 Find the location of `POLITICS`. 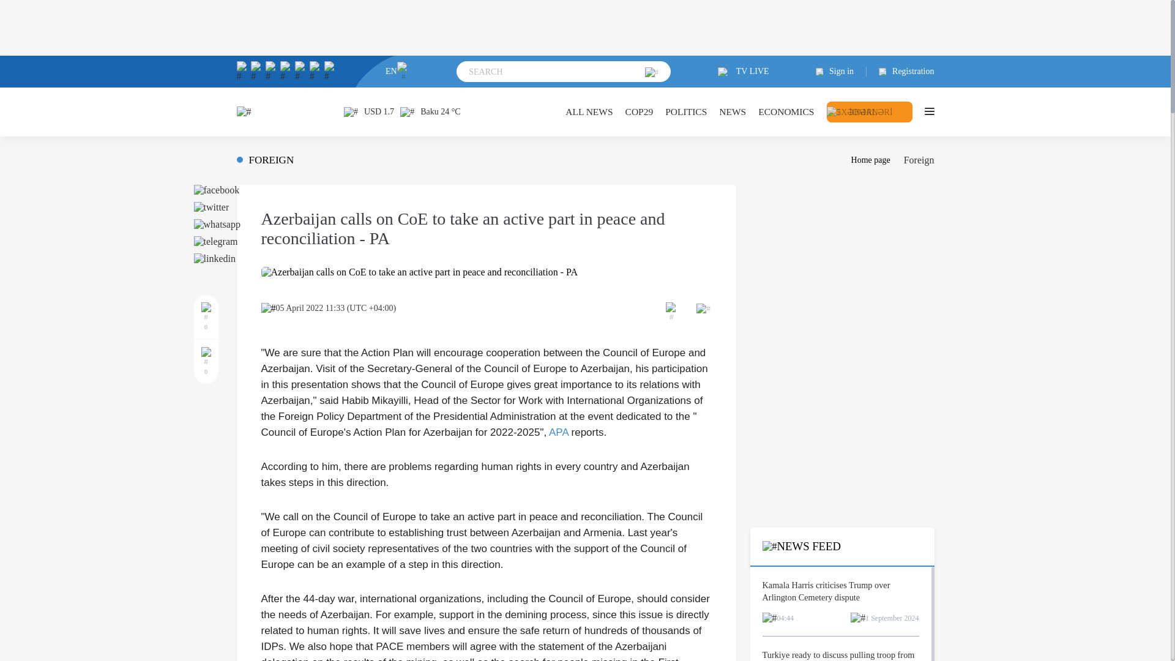

POLITICS is located at coordinates (685, 111).